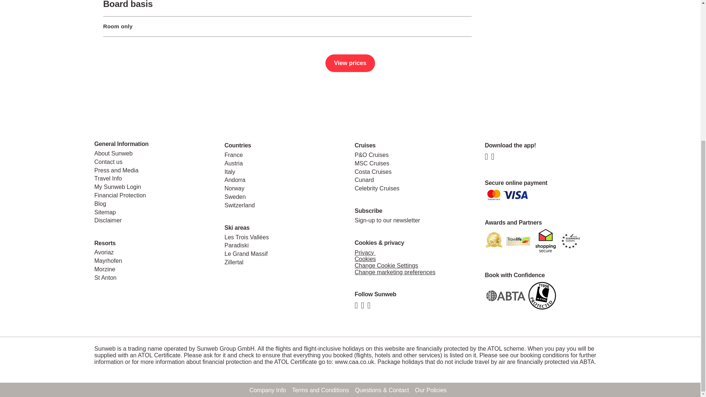  Describe the element at coordinates (542, 295) in the screenshot. I see `SGR` at that location.